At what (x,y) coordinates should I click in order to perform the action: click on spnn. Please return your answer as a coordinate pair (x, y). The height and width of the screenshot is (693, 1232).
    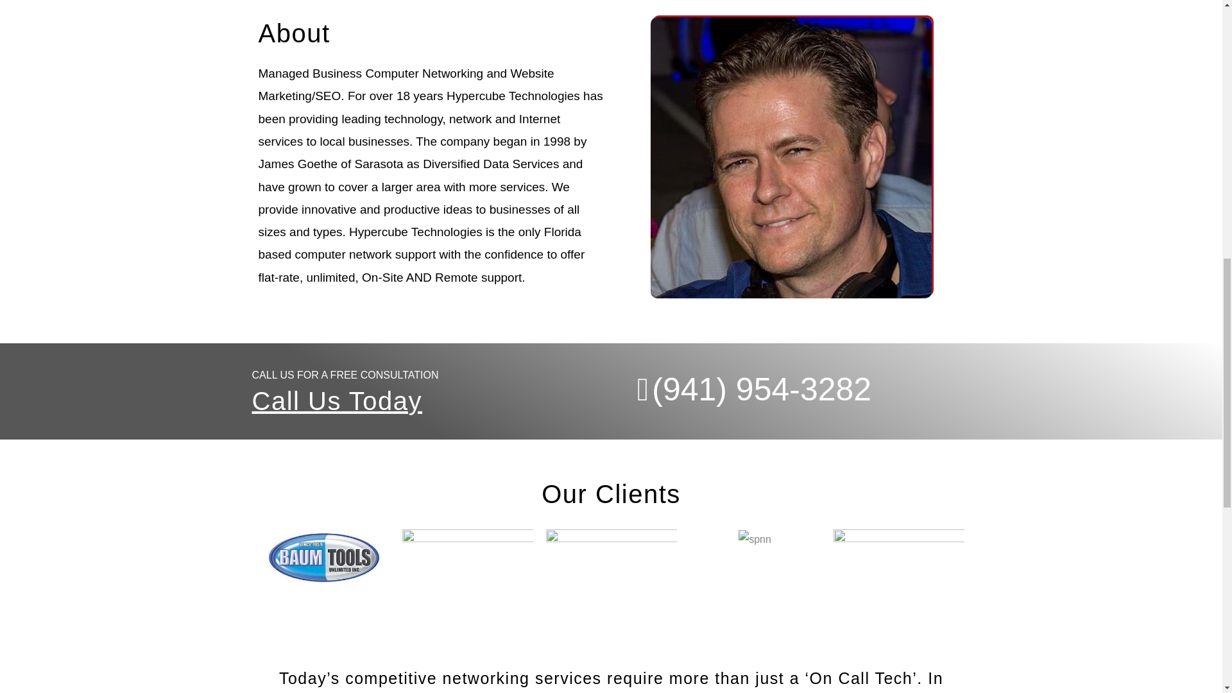
    Looking at the image, I should click on (755, 540).